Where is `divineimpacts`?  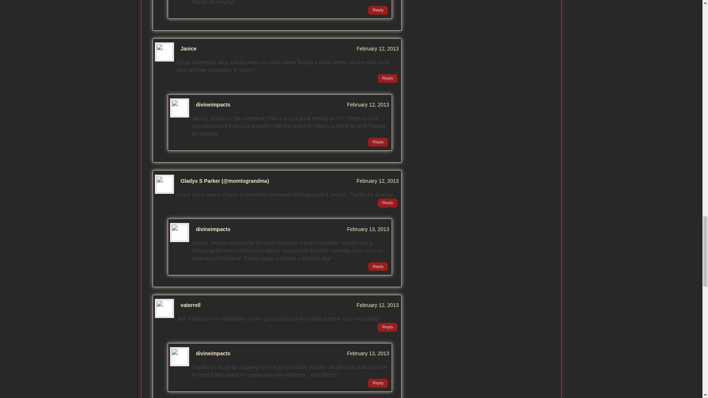 divineimpacts is located at coordinates (213, 105).